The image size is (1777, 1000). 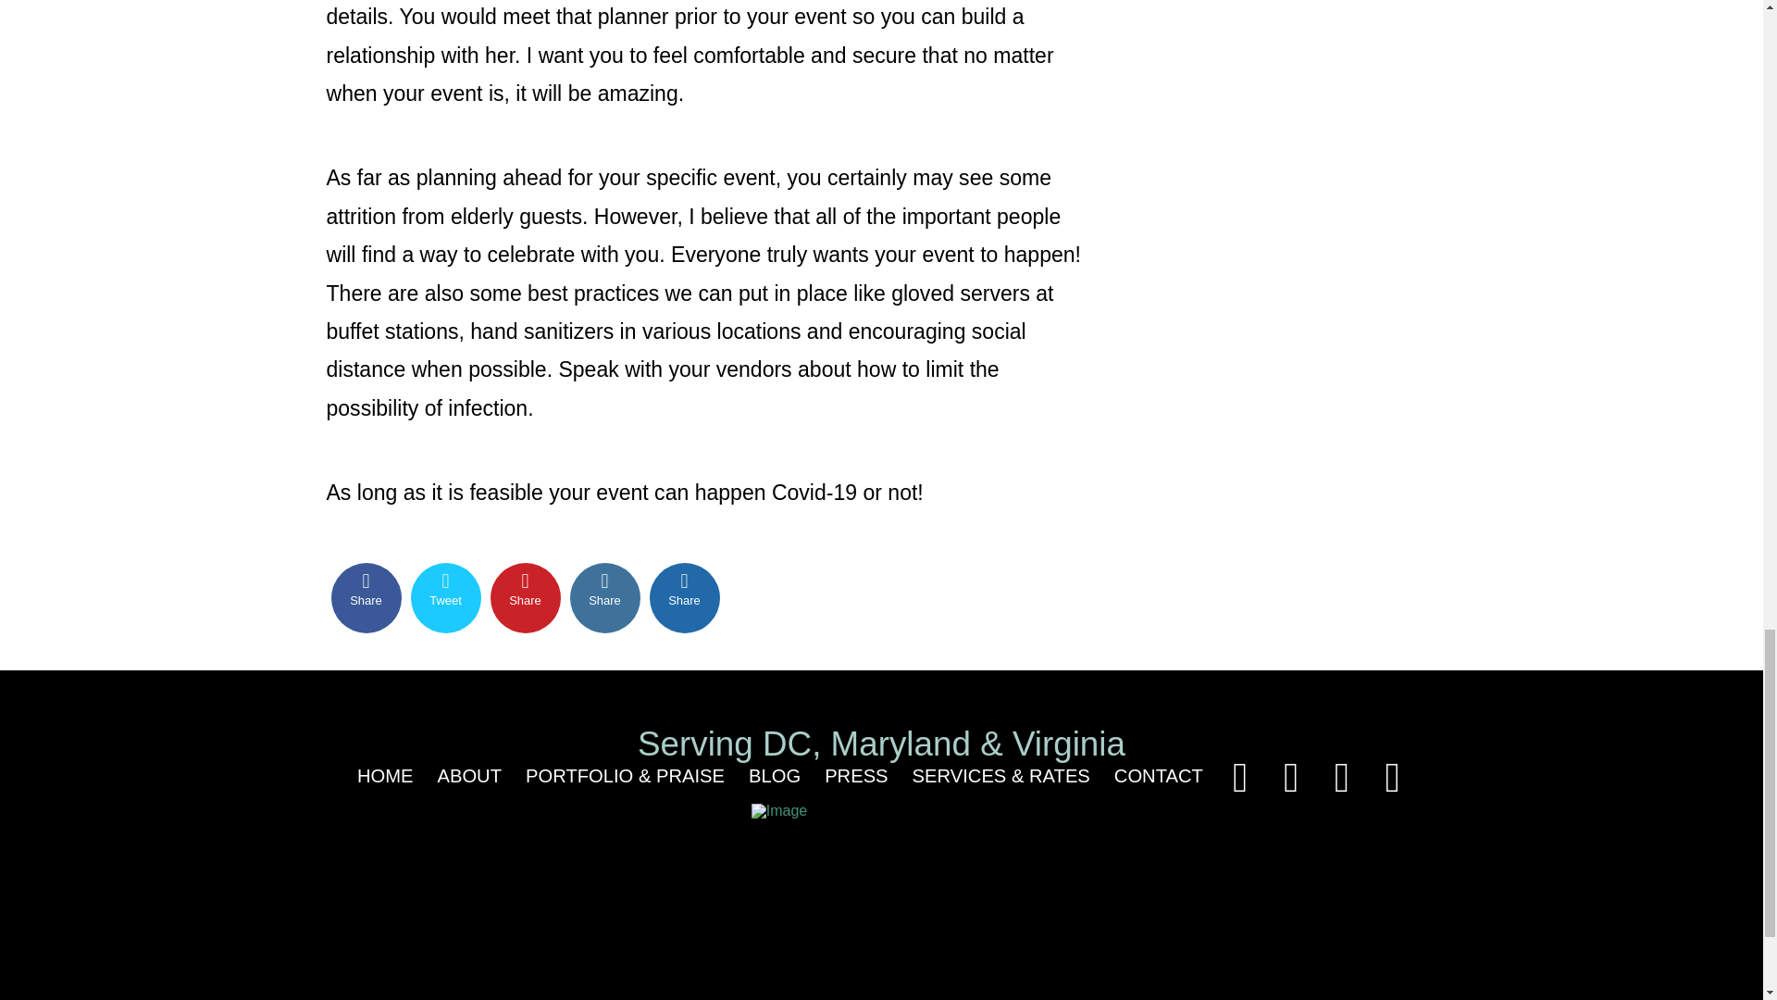 I want to click on Share on Digg, so click(x=685, y=598).